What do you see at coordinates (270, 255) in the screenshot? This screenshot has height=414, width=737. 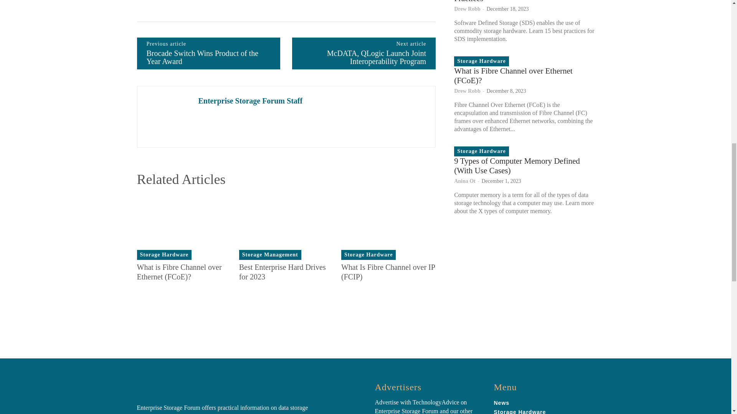 I see `Storage Management` at bounding box center [270, 255].